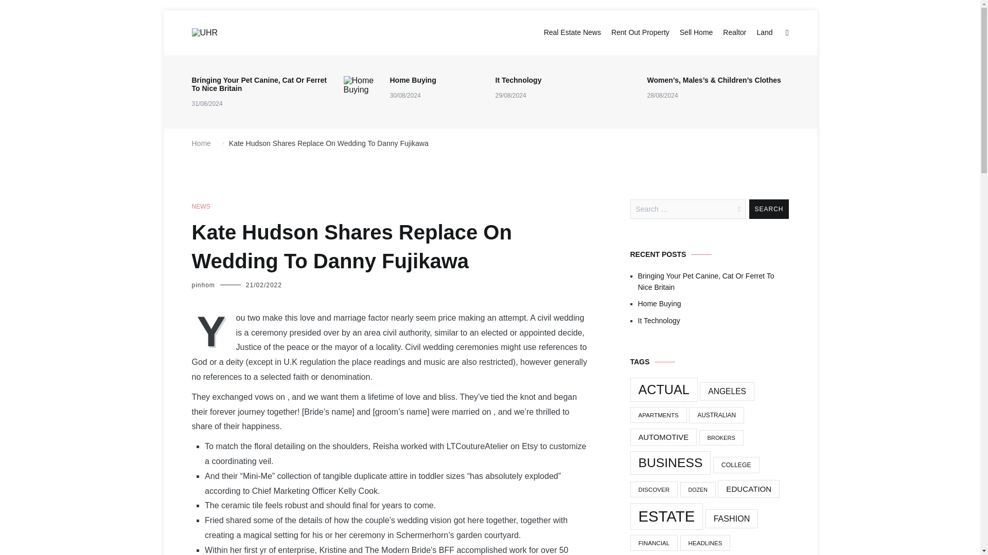 The image size is (988, 555). What do you see at coordinates (658, 414) in the screenshot?
I see `APARTMENTS` at bounding box center [658, 414].